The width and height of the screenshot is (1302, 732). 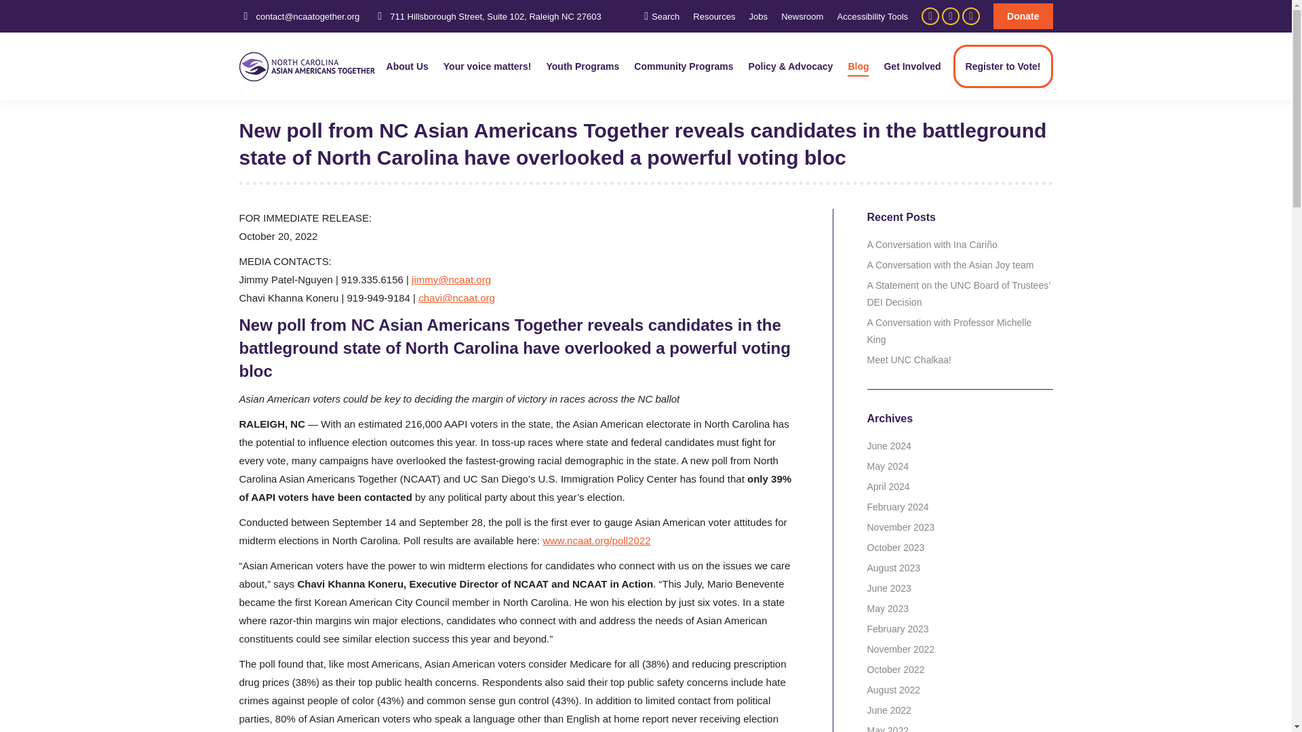 I want to click on Resources, so click(x=713, y=16).